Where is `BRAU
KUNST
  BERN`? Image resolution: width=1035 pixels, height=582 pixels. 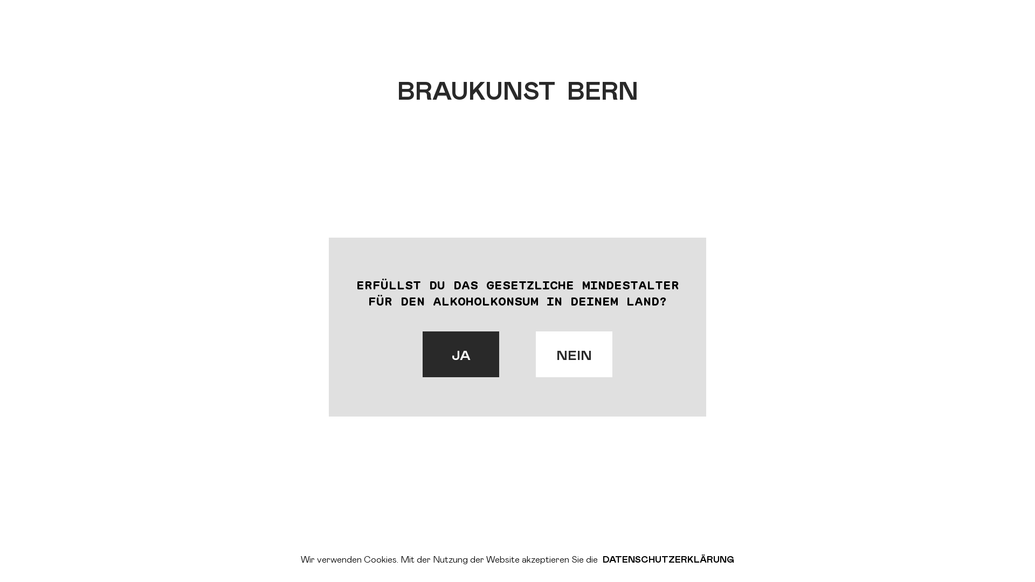
BRAU
KUNST
  BERN is located at coordinates (517, 97).